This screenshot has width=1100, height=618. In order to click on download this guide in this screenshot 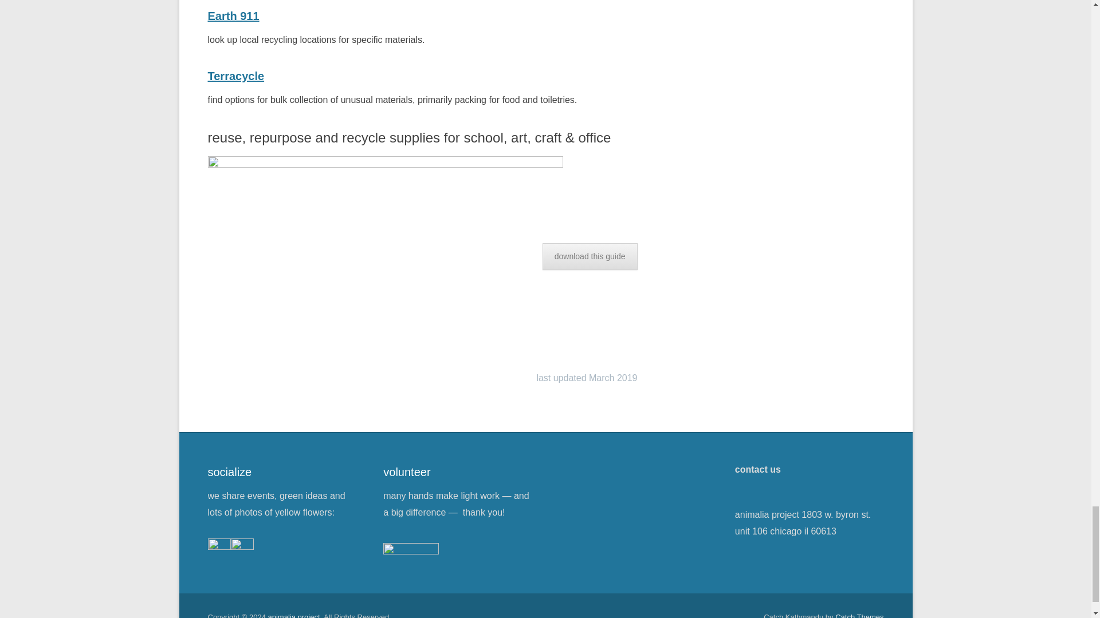, I will do `click(590, 256)`.